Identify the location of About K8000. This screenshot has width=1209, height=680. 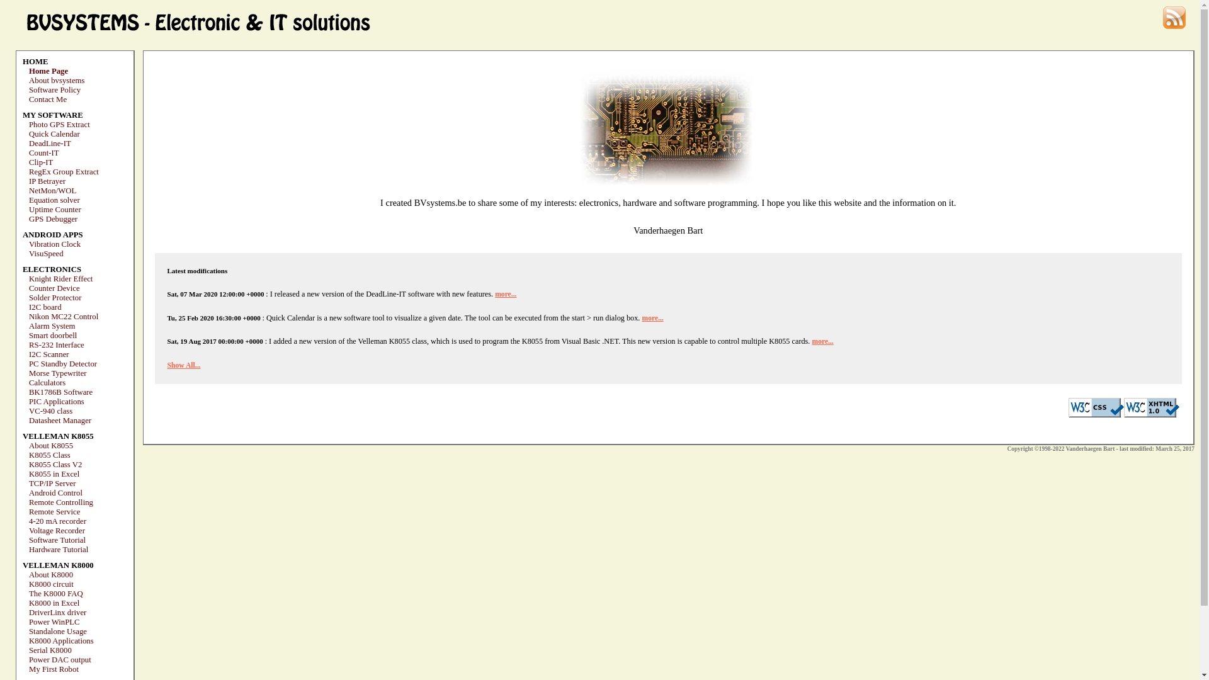
(51, 575).